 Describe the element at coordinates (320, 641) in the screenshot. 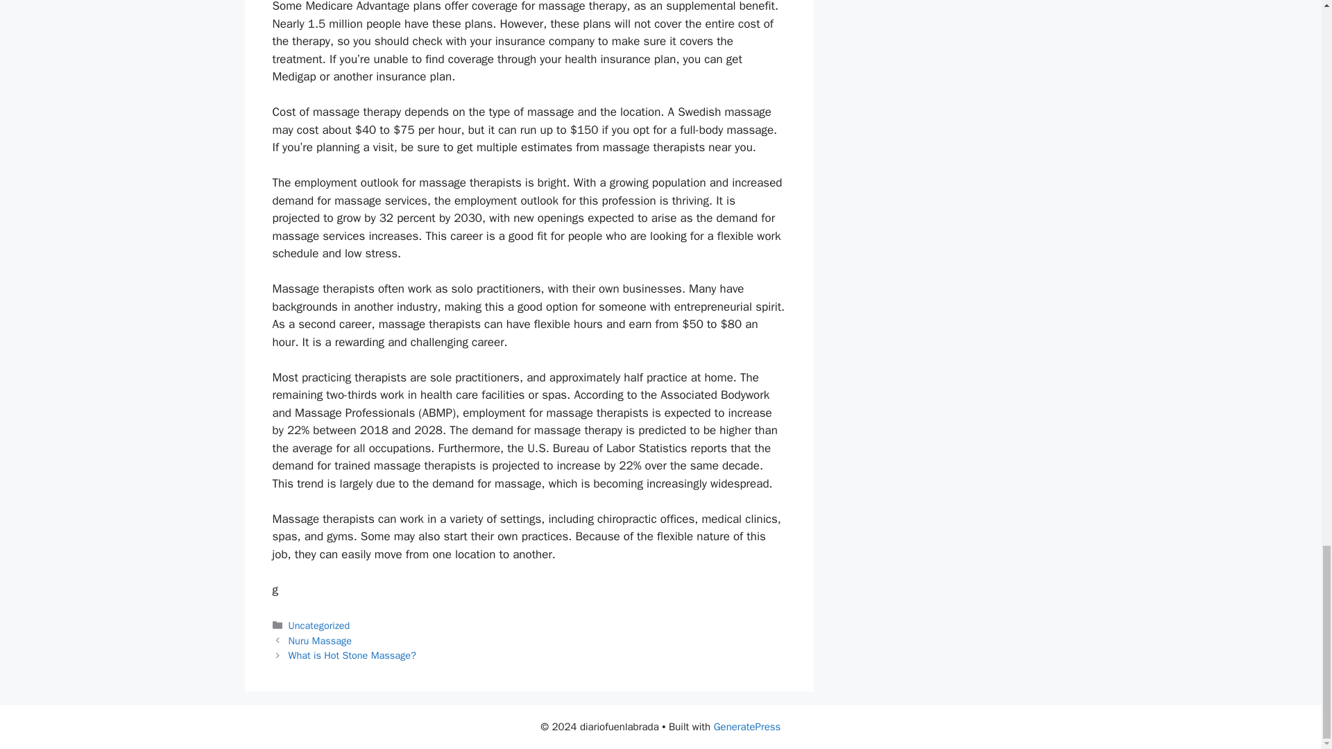

I see `Nuru Massage` at that location.